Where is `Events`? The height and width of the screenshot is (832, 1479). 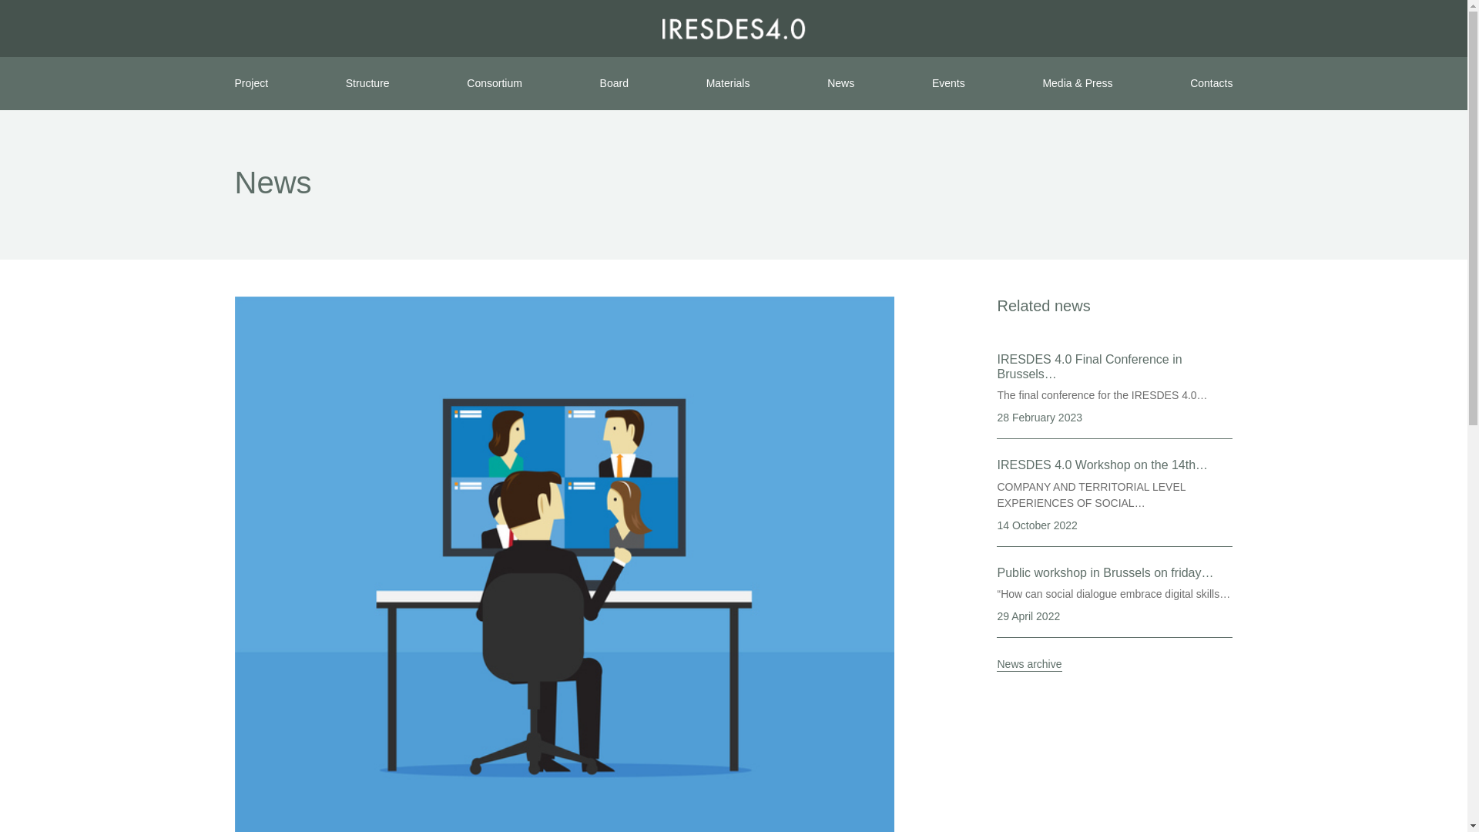 Events is located at coordinates (948, 83).